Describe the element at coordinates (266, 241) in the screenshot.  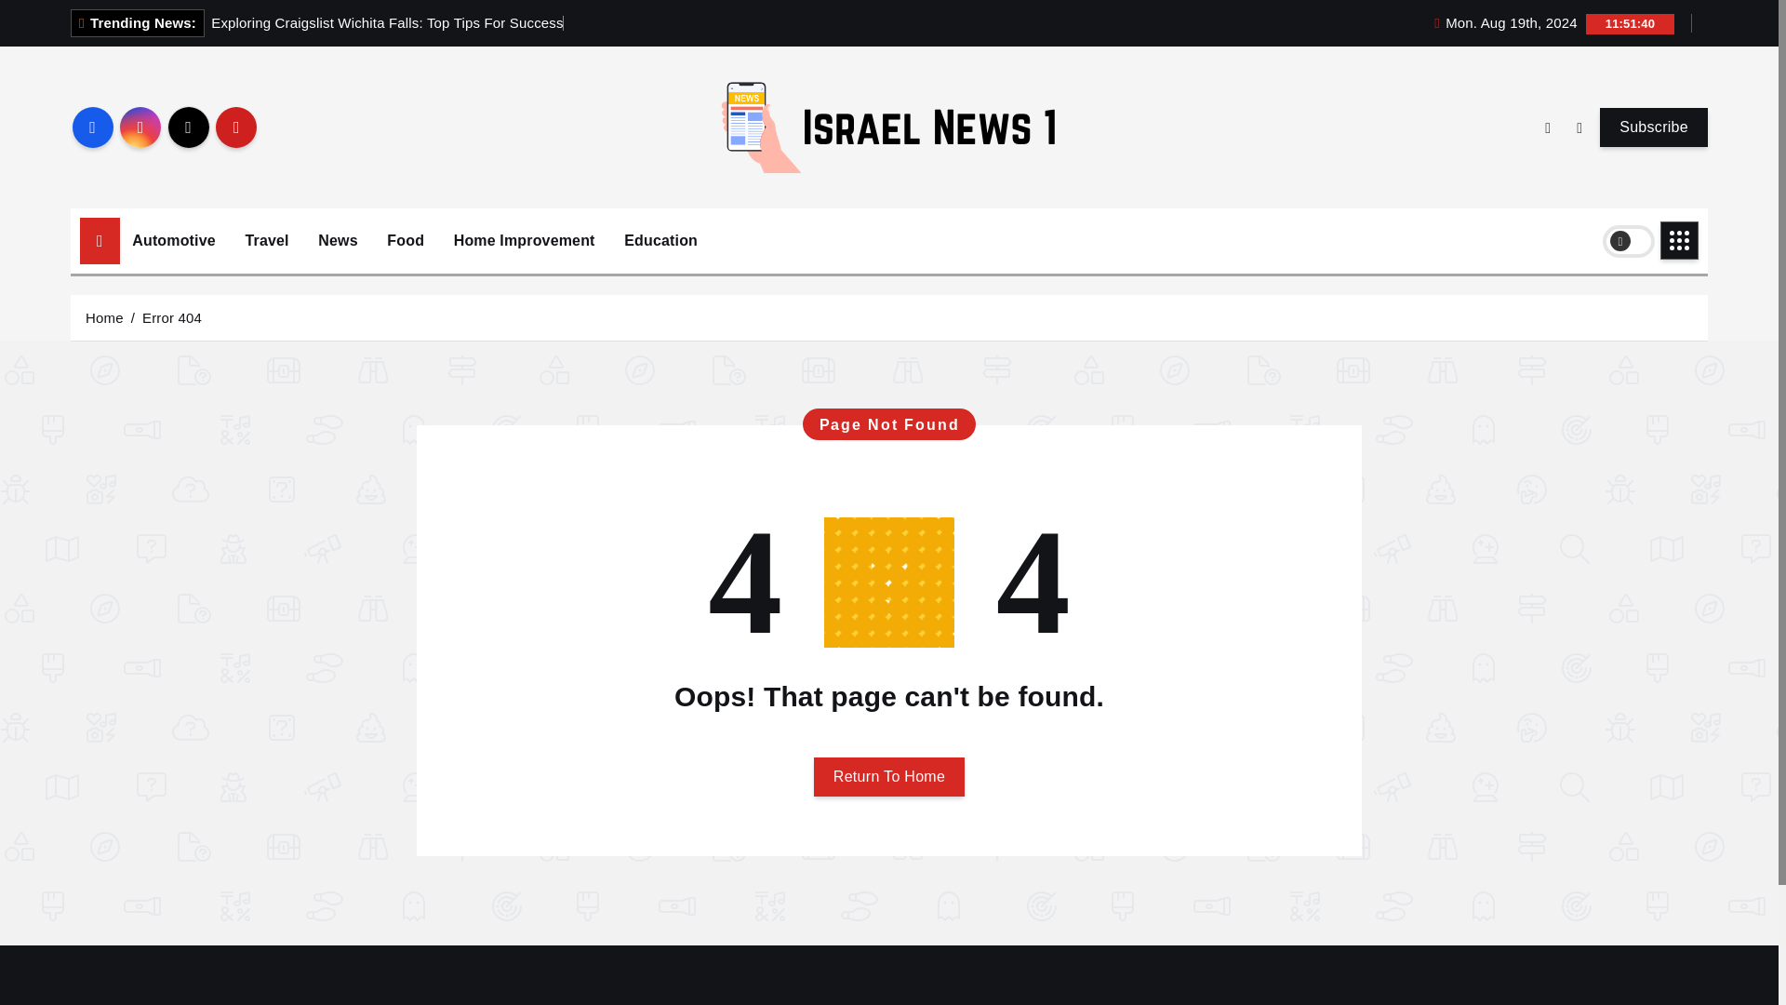
I see `Travel` at that location.